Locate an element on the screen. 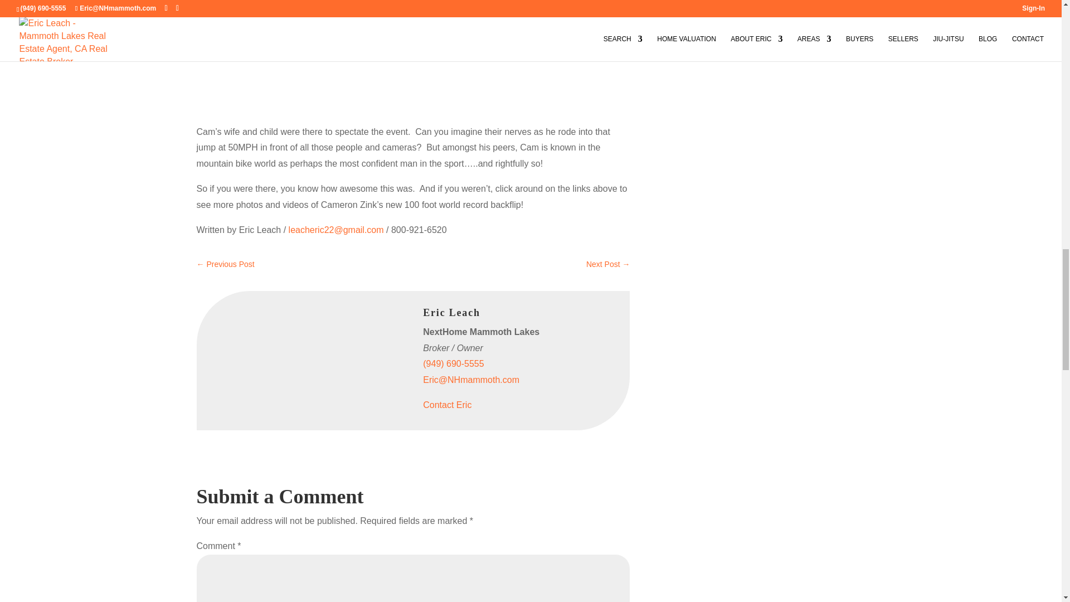 The image size is (1070, 602). Call Eric is located at coordinates (453, 363).